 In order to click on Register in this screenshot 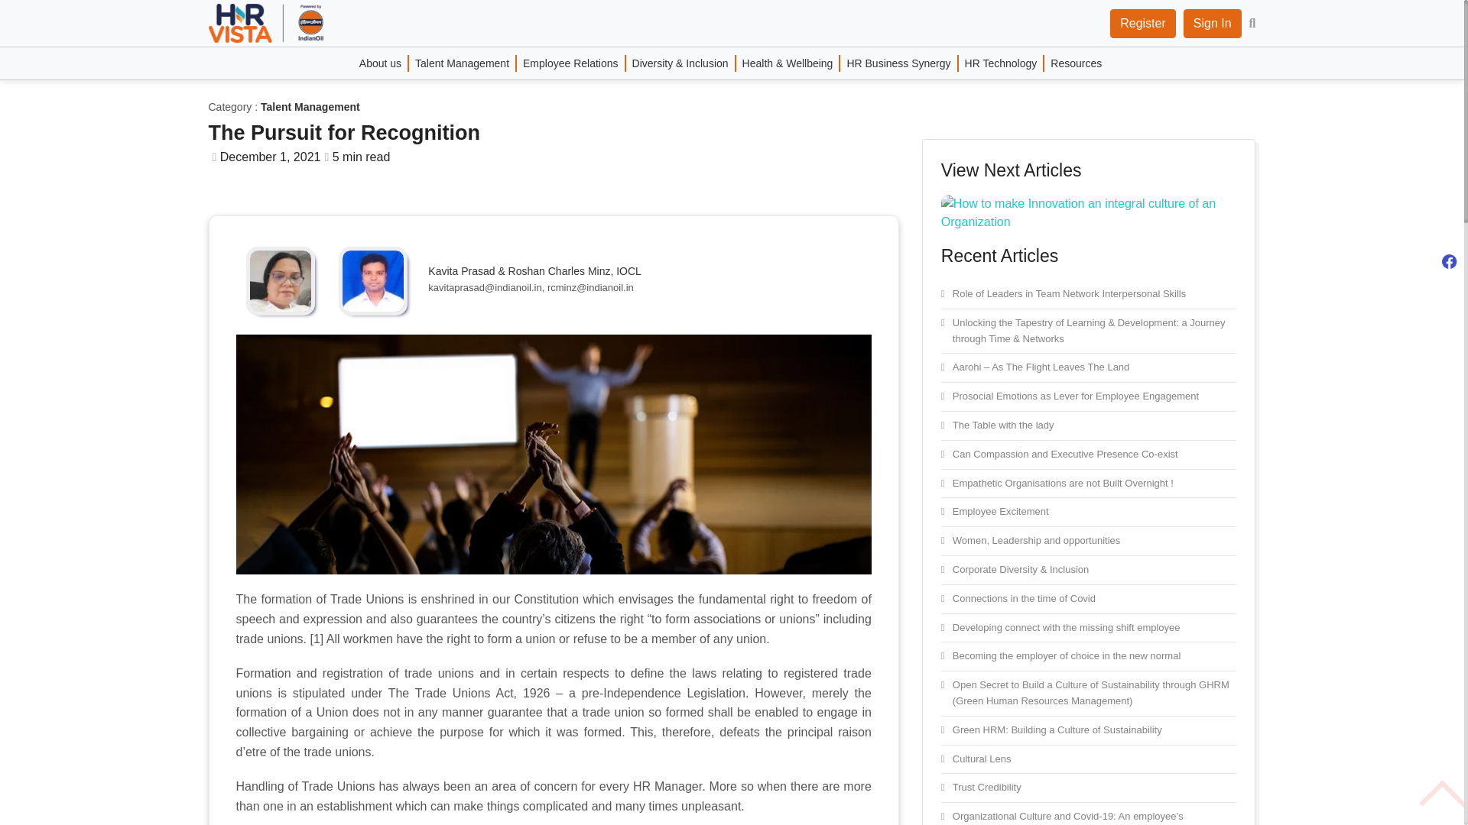, I will do `click(1142, 23)`.